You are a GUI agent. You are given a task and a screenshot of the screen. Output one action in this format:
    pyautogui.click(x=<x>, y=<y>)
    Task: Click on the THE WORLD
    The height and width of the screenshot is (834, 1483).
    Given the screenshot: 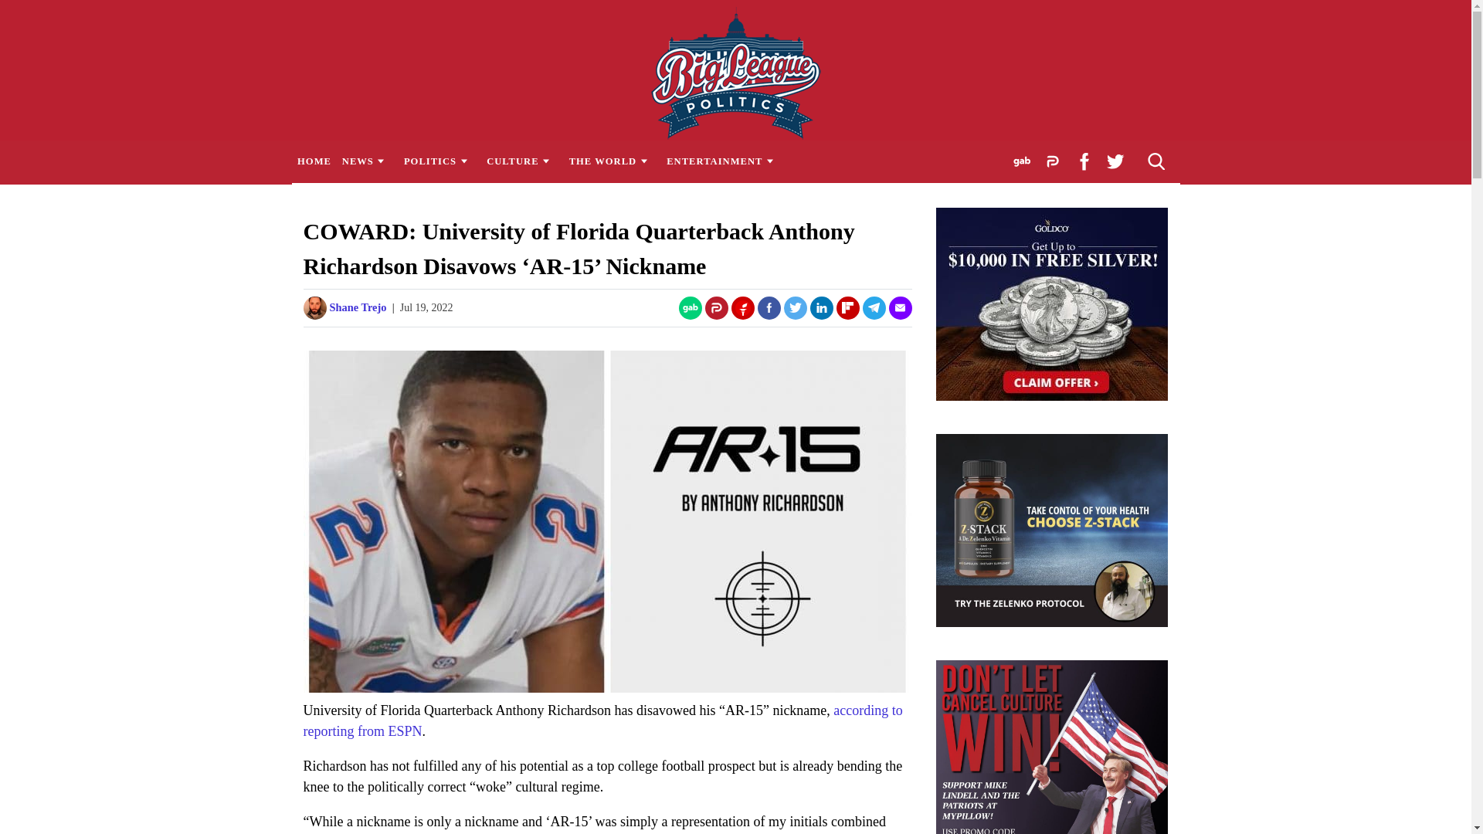 What is the action you would take?
    pyautogui.click(x=612, y=161)
    